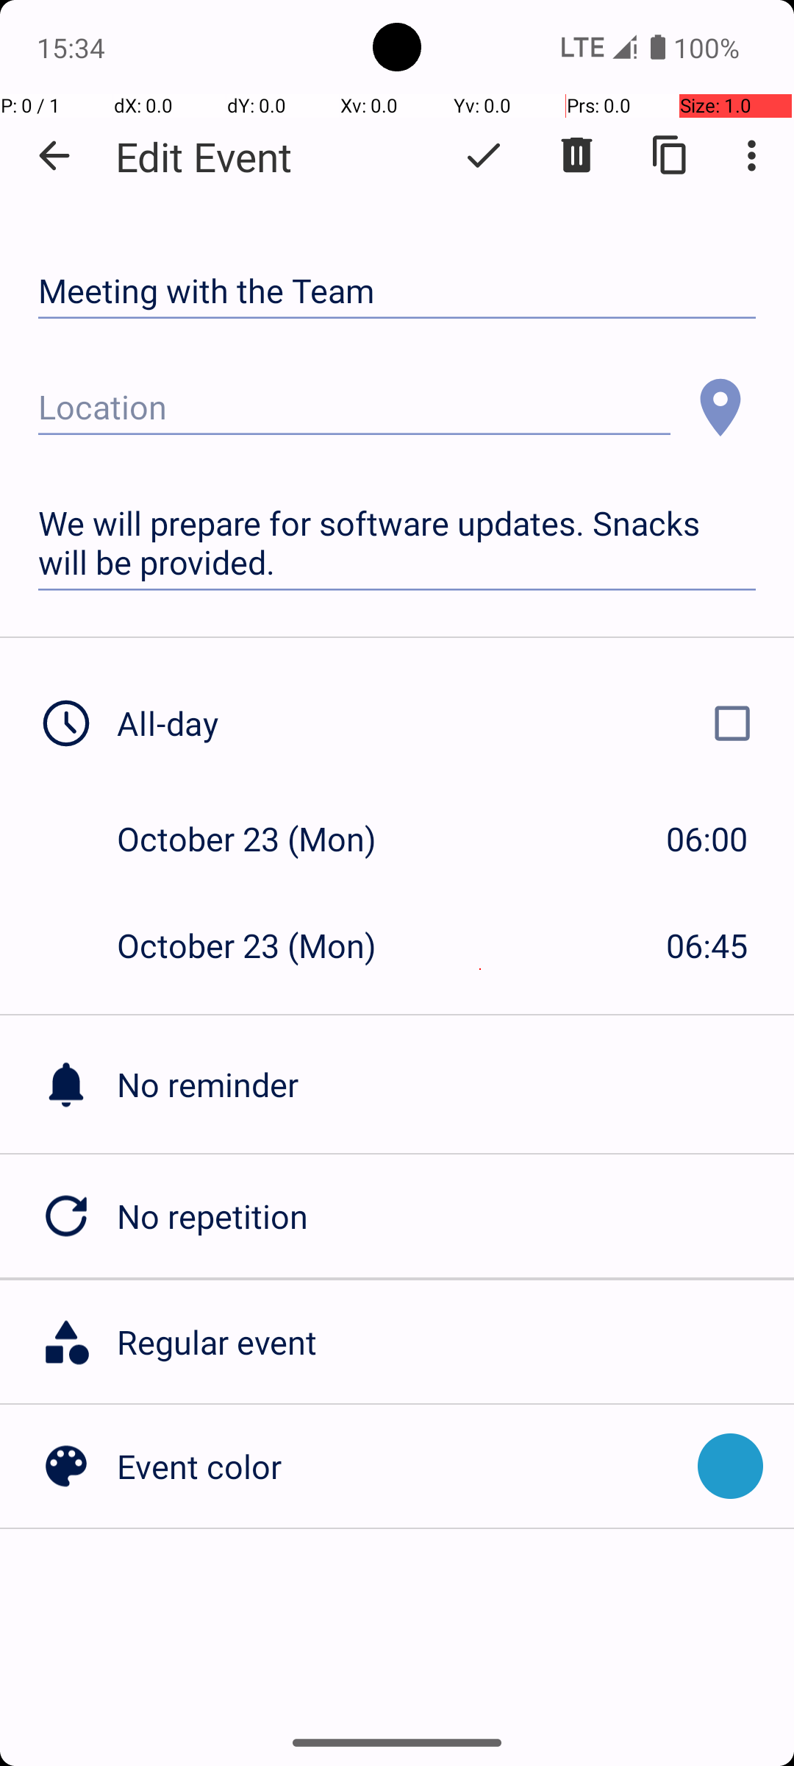  I want to click on We will prepare for software updates. Snacks will be provided., so click(397, 543).